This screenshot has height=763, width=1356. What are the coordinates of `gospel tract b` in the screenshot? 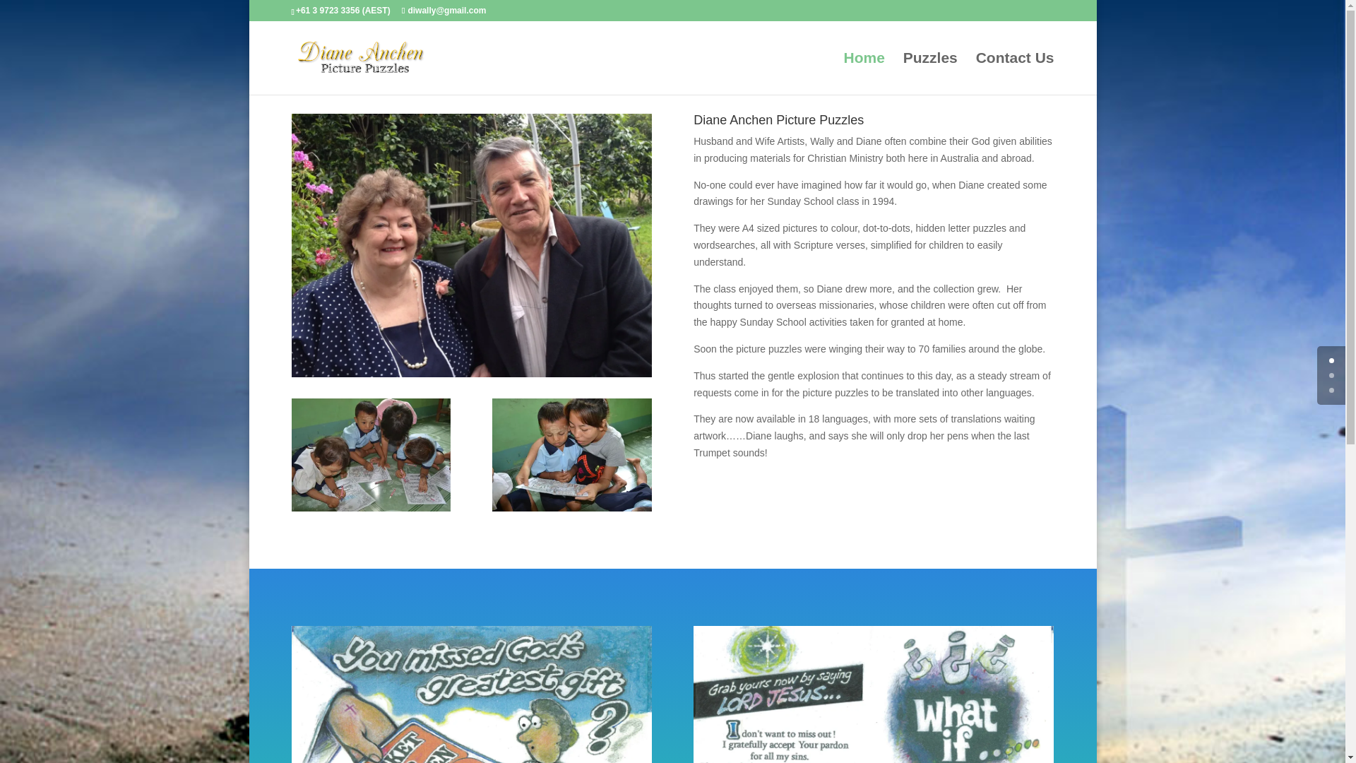 It's located at (873, 694).